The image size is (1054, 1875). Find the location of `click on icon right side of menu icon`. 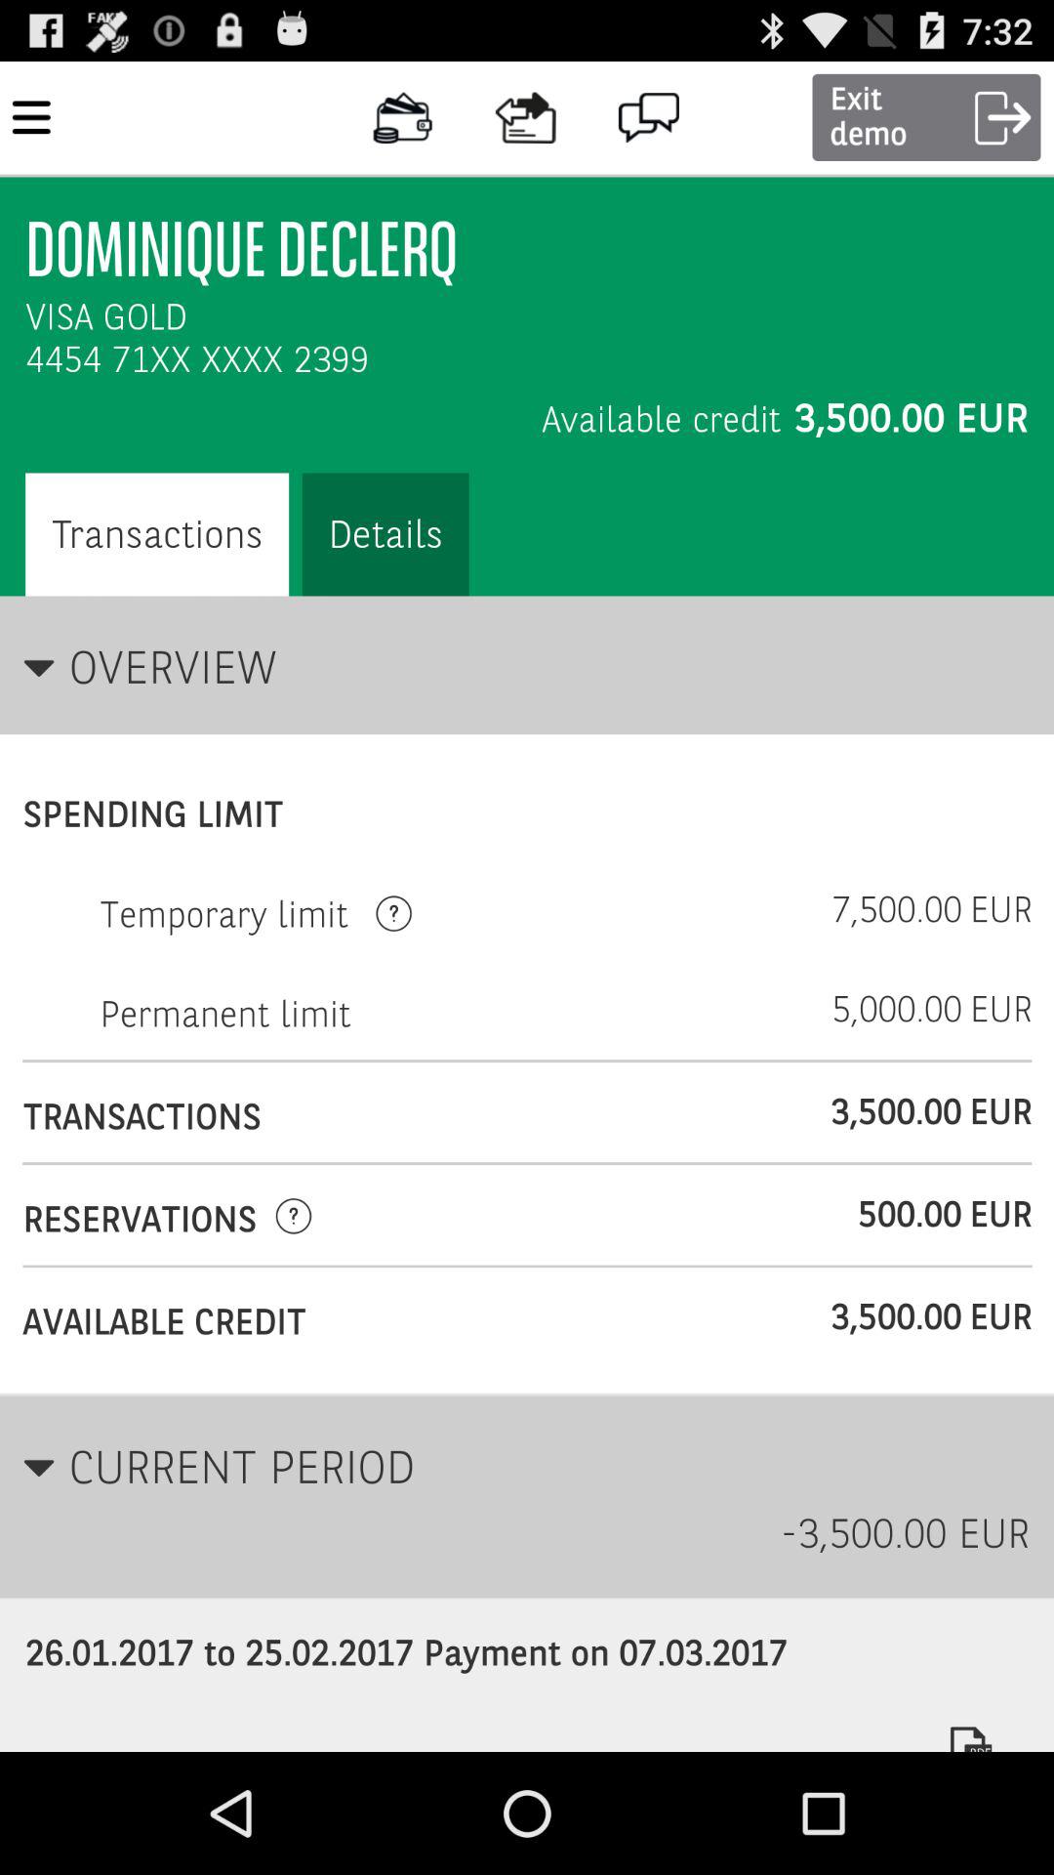

click on icon right side of menu icon is located at coordinates (402, 117).